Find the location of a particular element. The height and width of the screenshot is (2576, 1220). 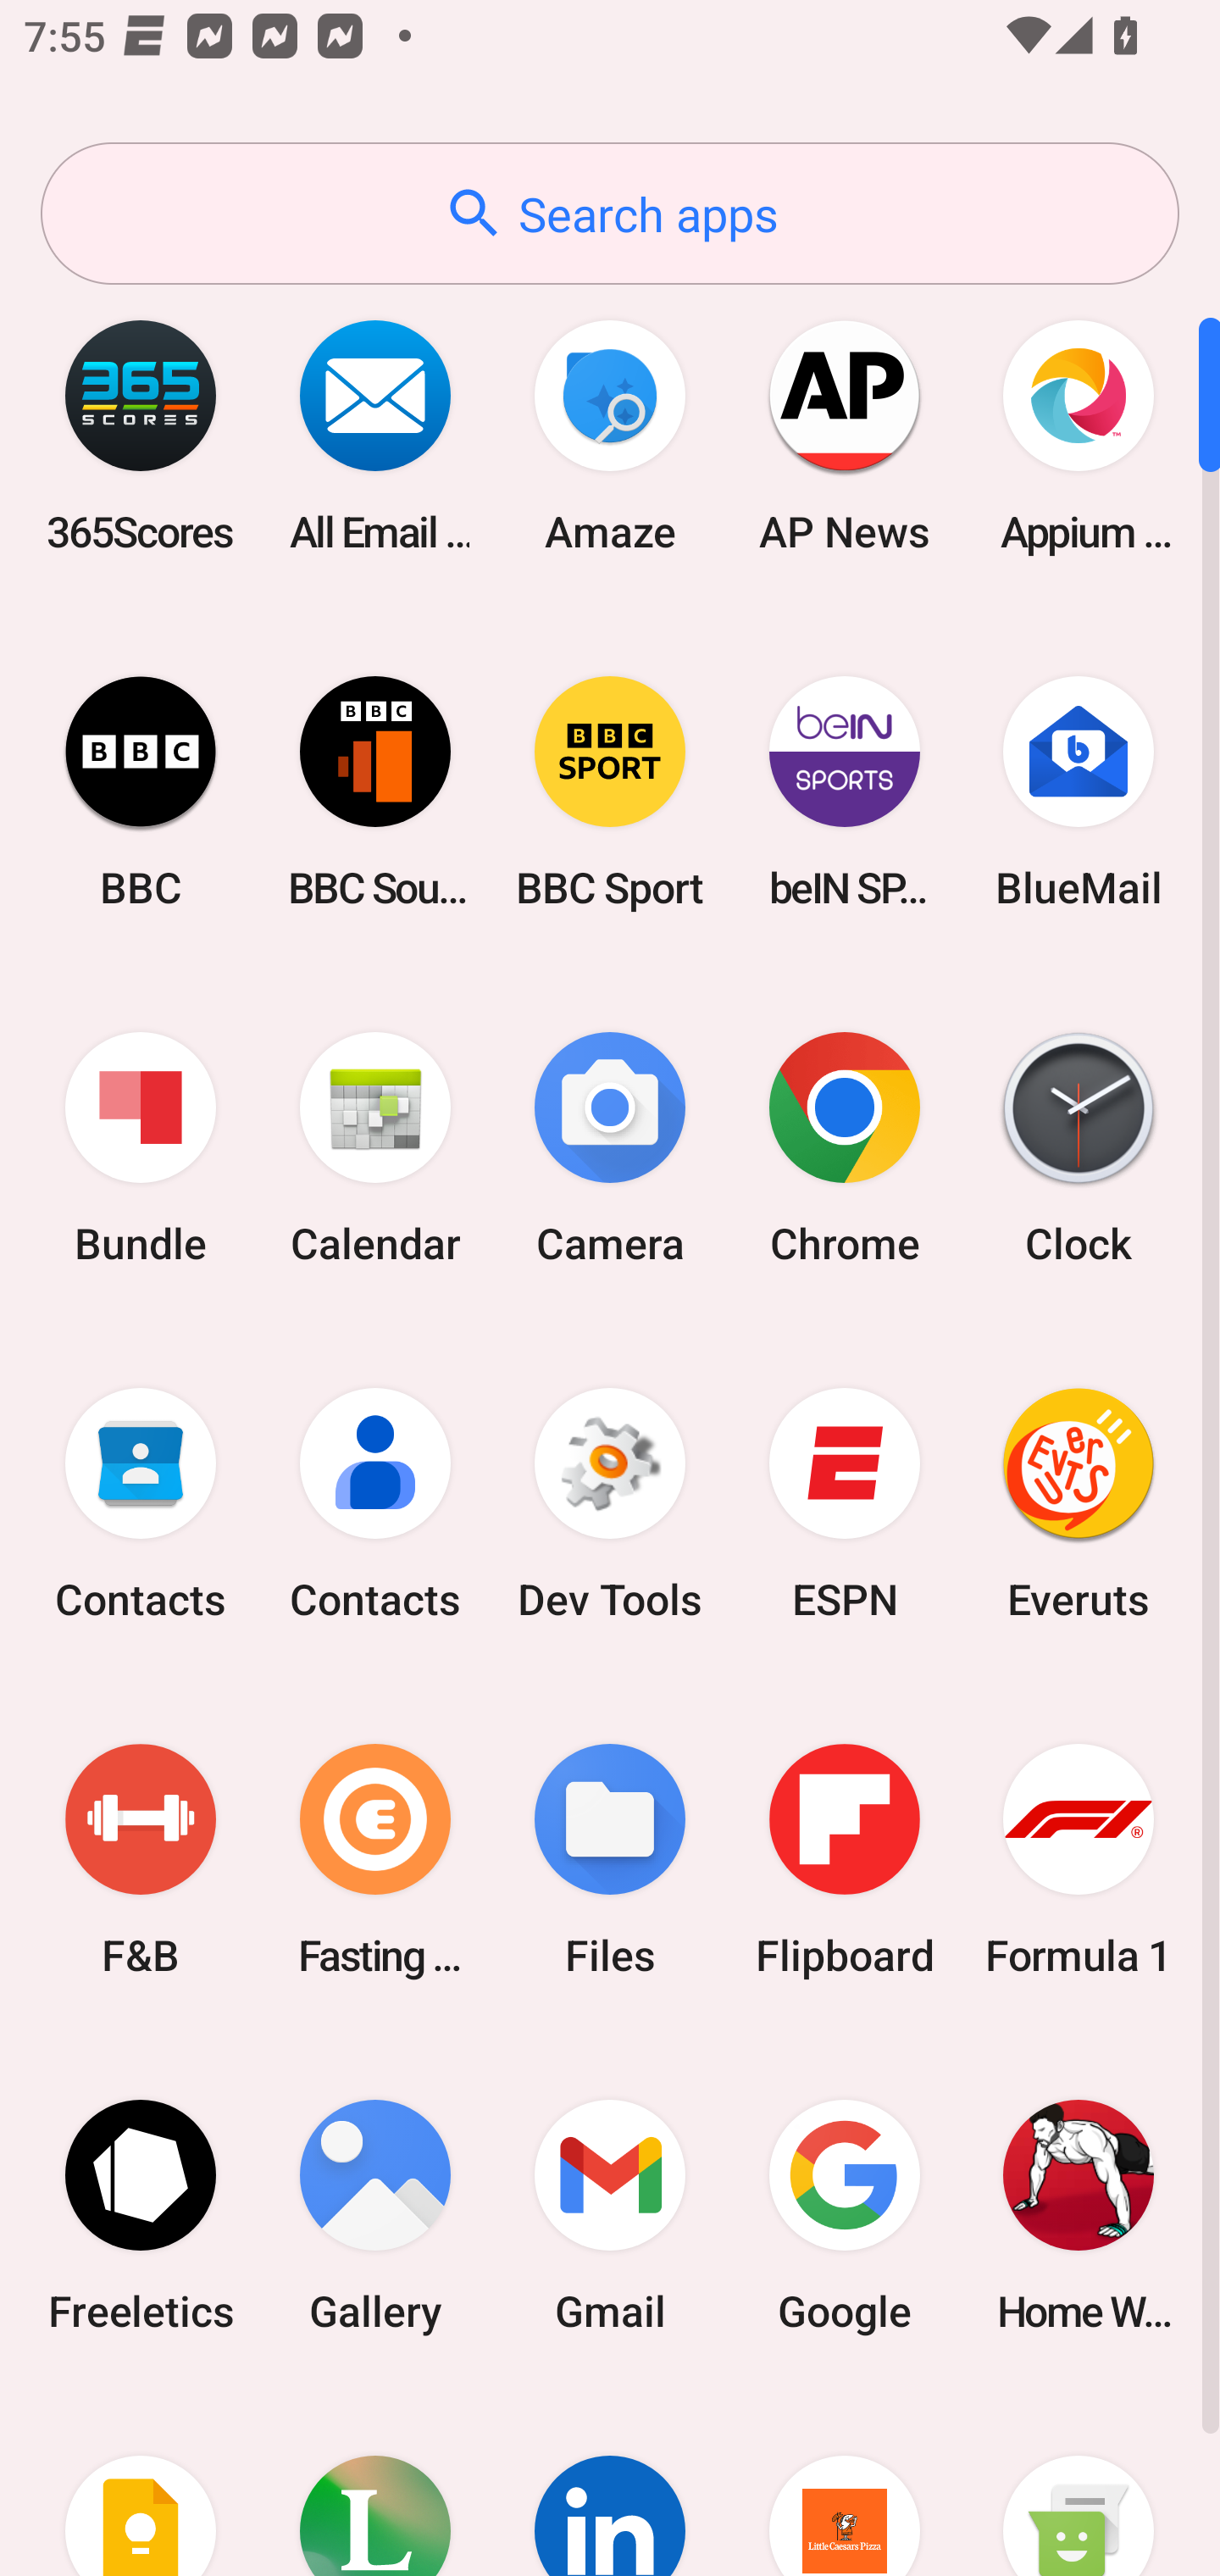

BlueMail is located at coordinates (1079, 791).